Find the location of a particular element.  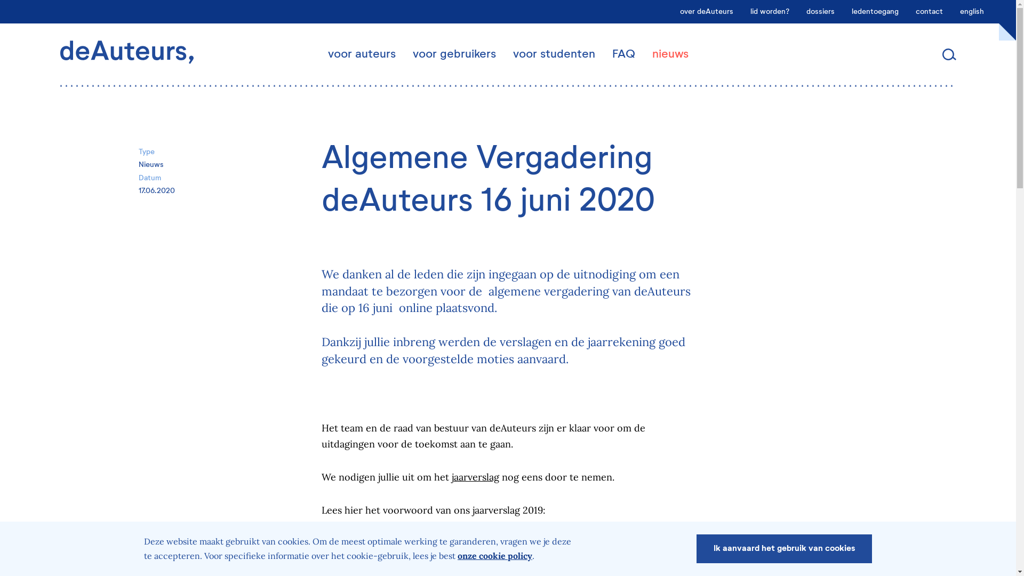

ledentoegang is located at coordinates (875, 12).